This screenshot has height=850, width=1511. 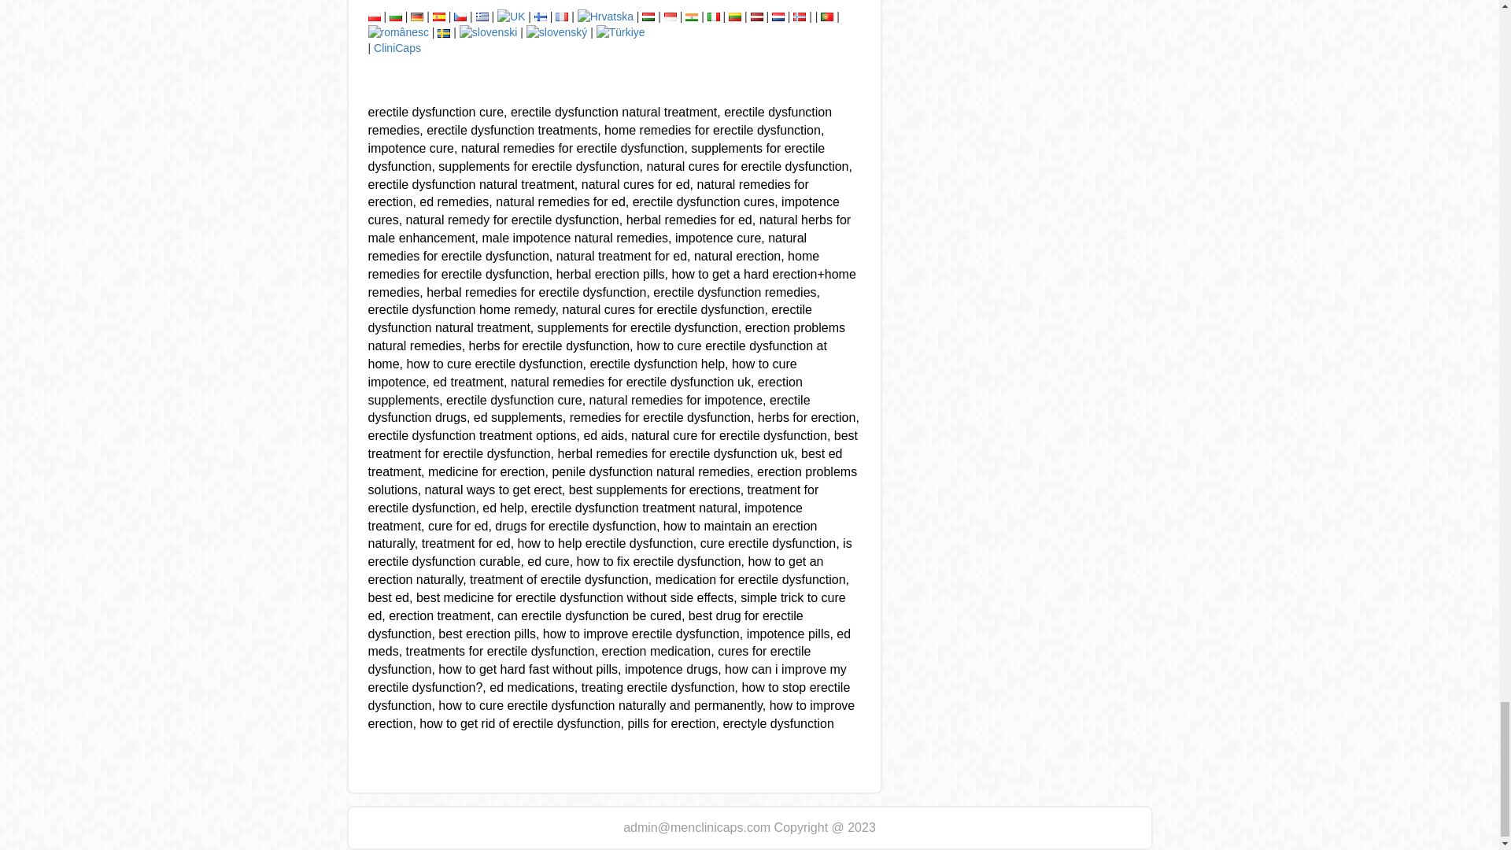 What do you see at coordinates (778, 17) in the screenshot?
I see `nederlands` at bounding box center [778, 17].